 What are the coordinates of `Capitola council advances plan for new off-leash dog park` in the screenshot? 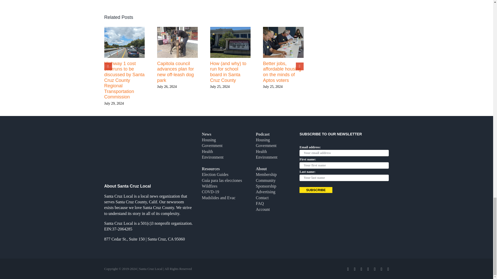 It's located at (175, 72).